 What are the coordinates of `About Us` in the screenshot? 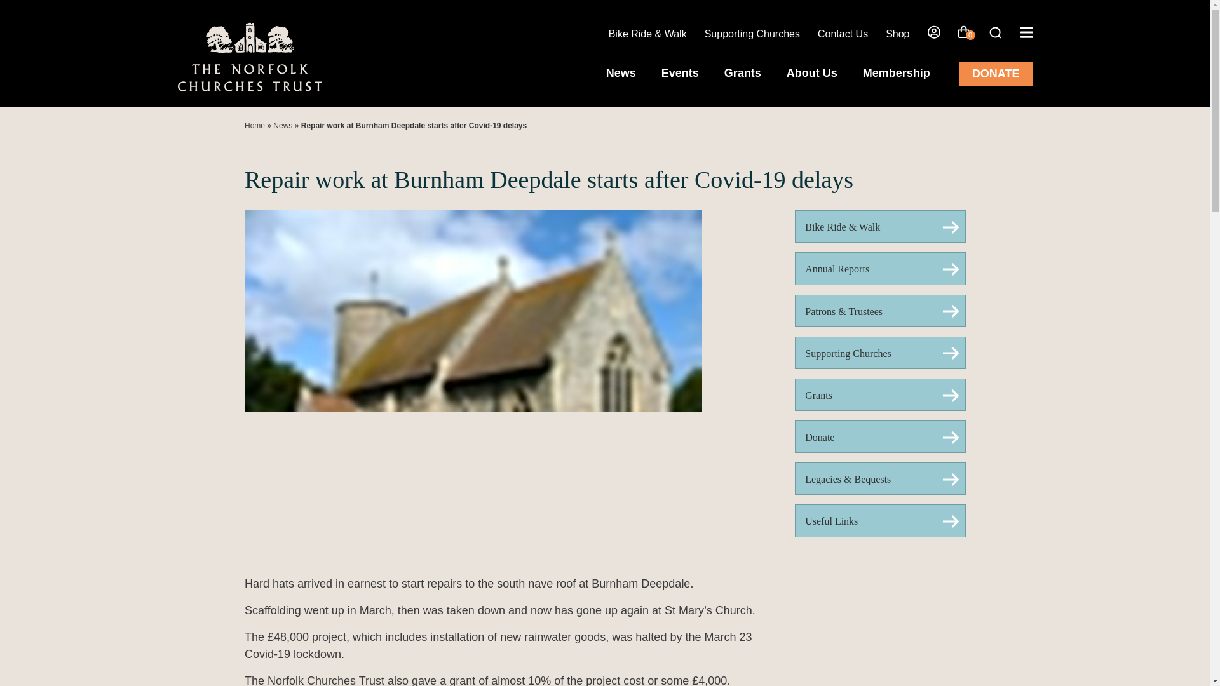 It's located at (812, 72).